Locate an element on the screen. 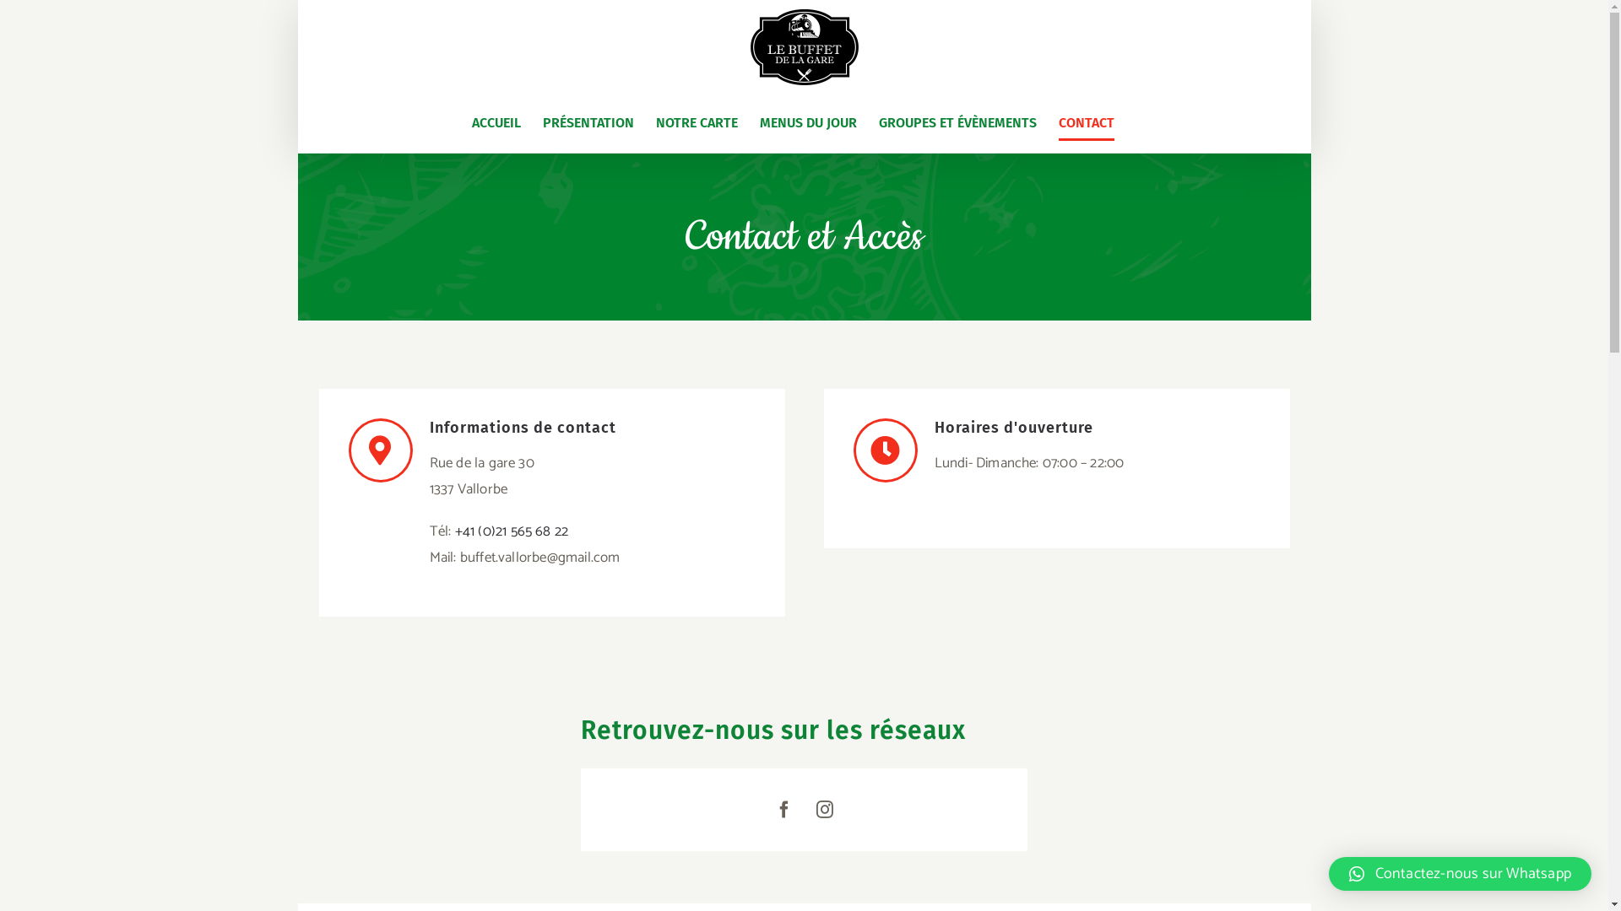  MENUS DU JOUR is located at coordinates (809, 123).